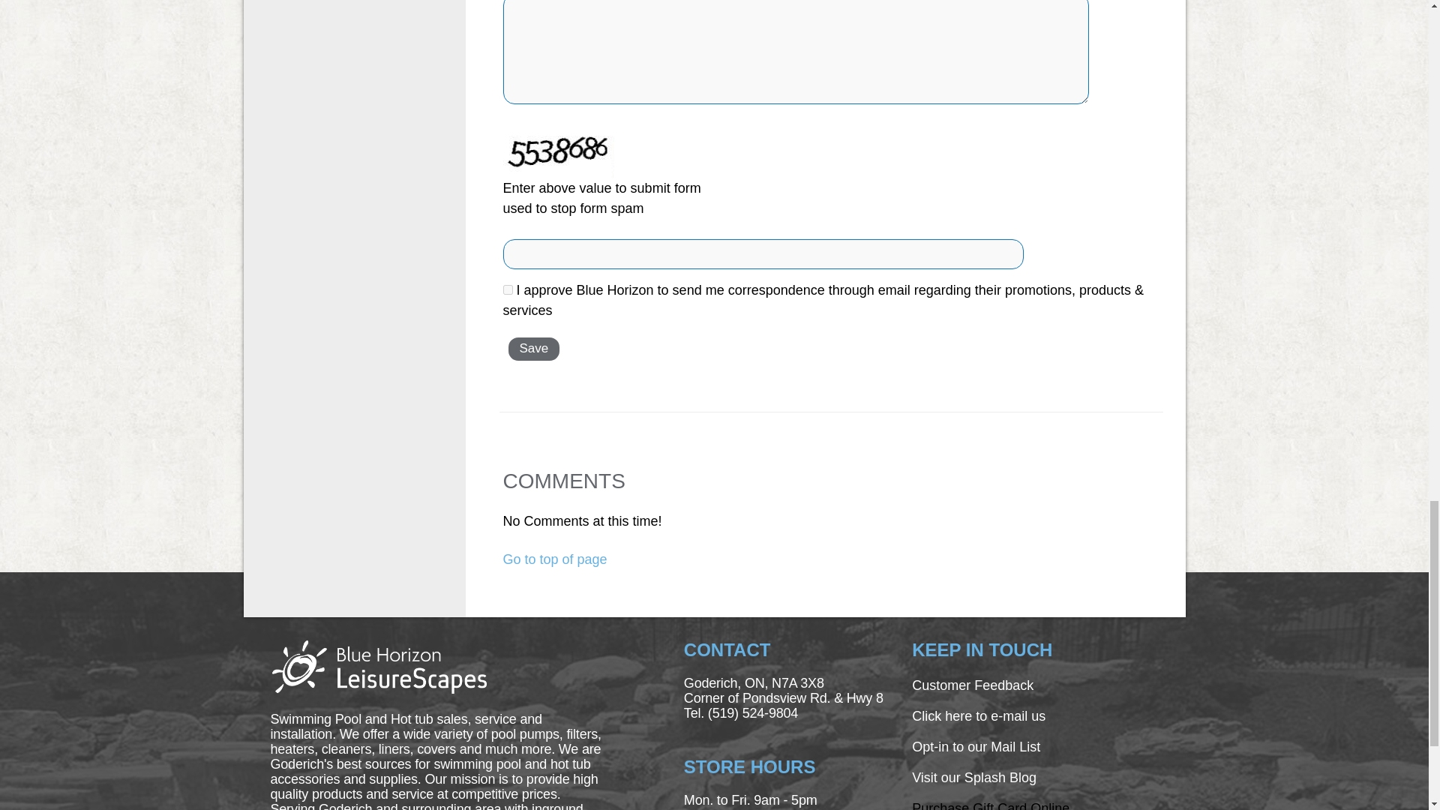 The width and height of the screenshot is (1440, 810). Describe the element at coordinates (378, 666) in the screenshot. I see `Leisure Scapes` at that location.